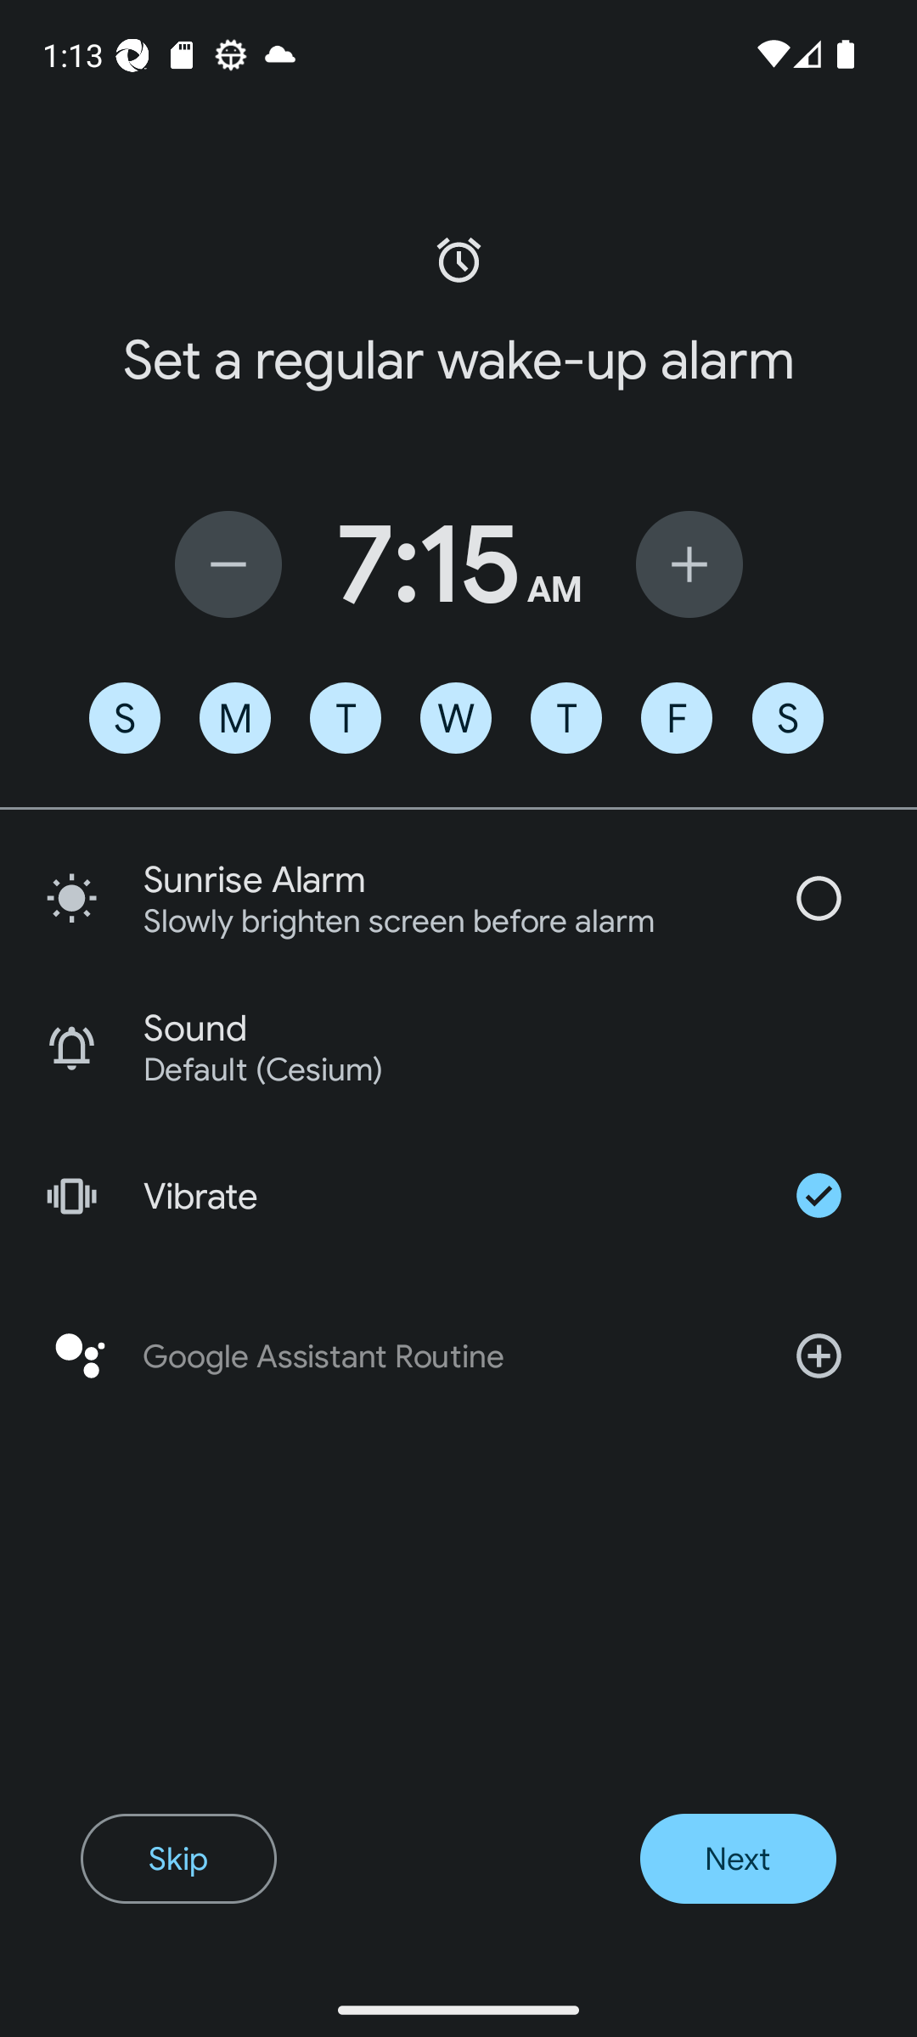 This screenshot has height=2037, width=917. I want to click on 7:15 AM Wake-up 7:15 AM, so click(458, 564).